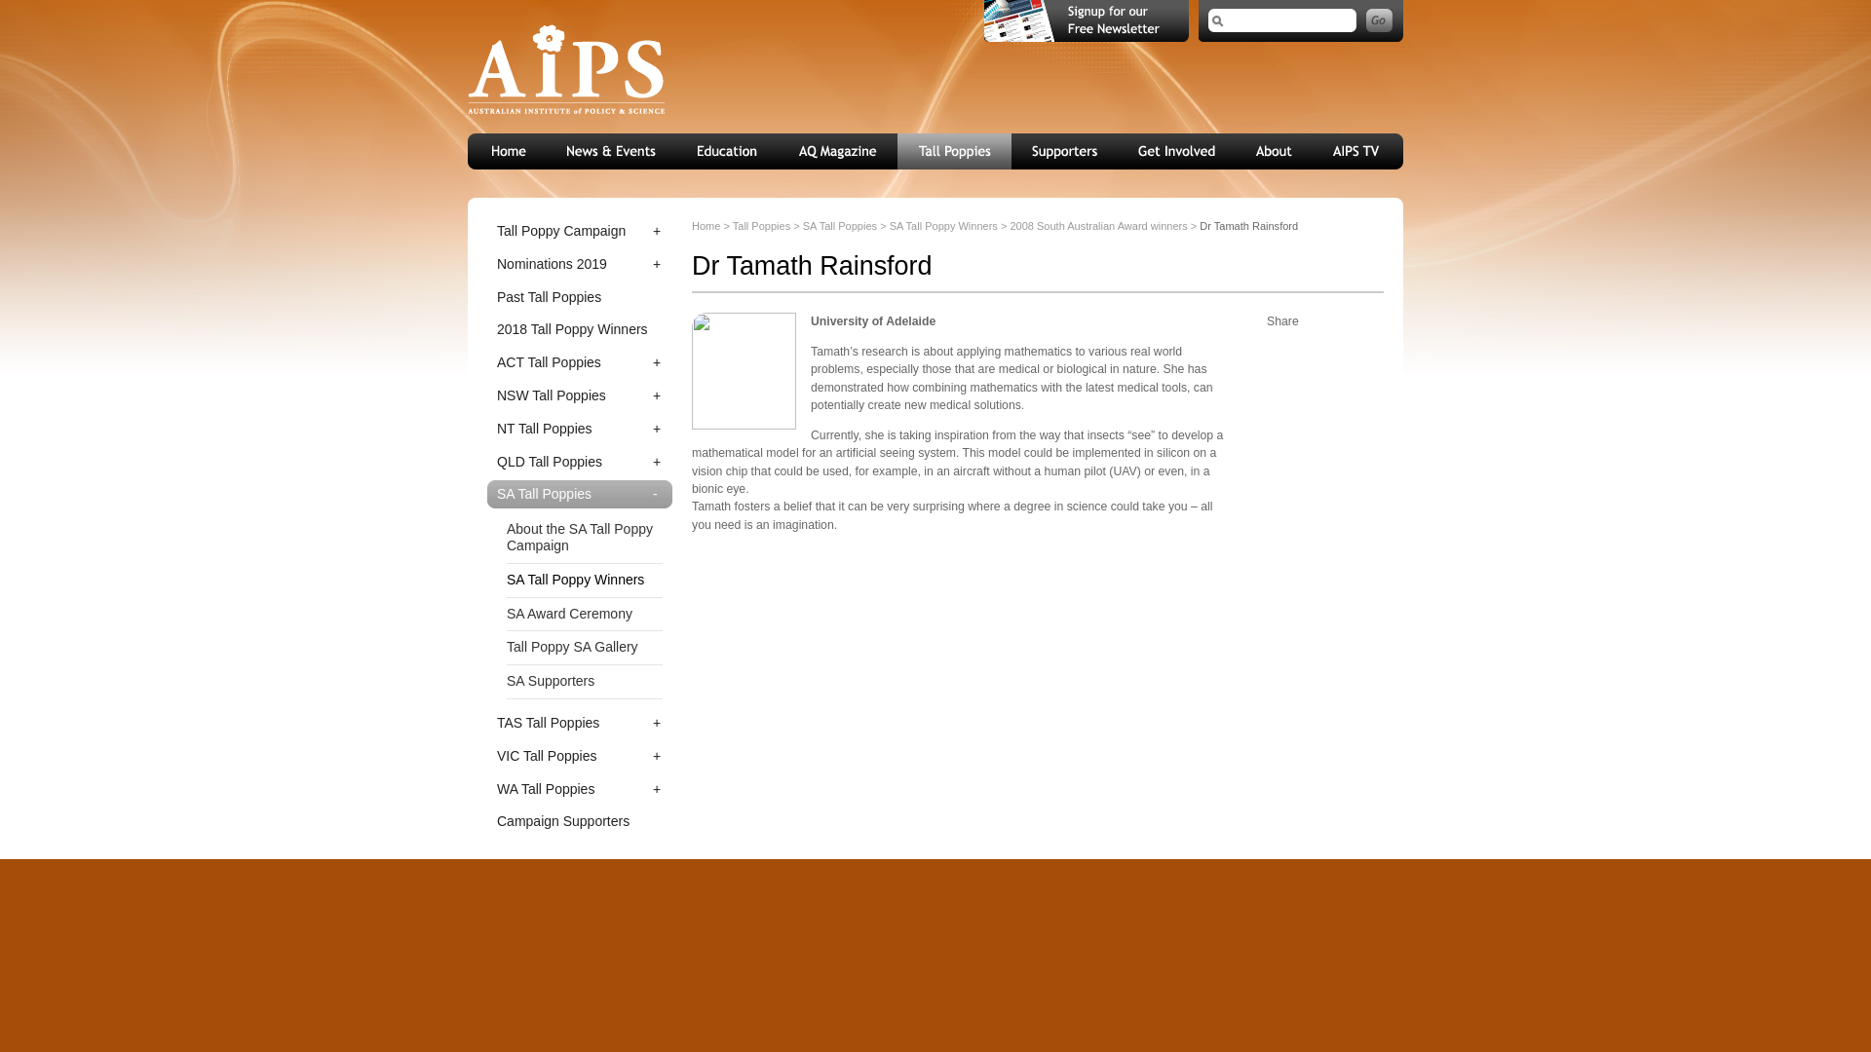 The height and width of the screenshot is (1052, 1871). Describe the element at coordinates (579, 329) in the screenshot. I see `2018 Tall Poppy Winners` at that location.